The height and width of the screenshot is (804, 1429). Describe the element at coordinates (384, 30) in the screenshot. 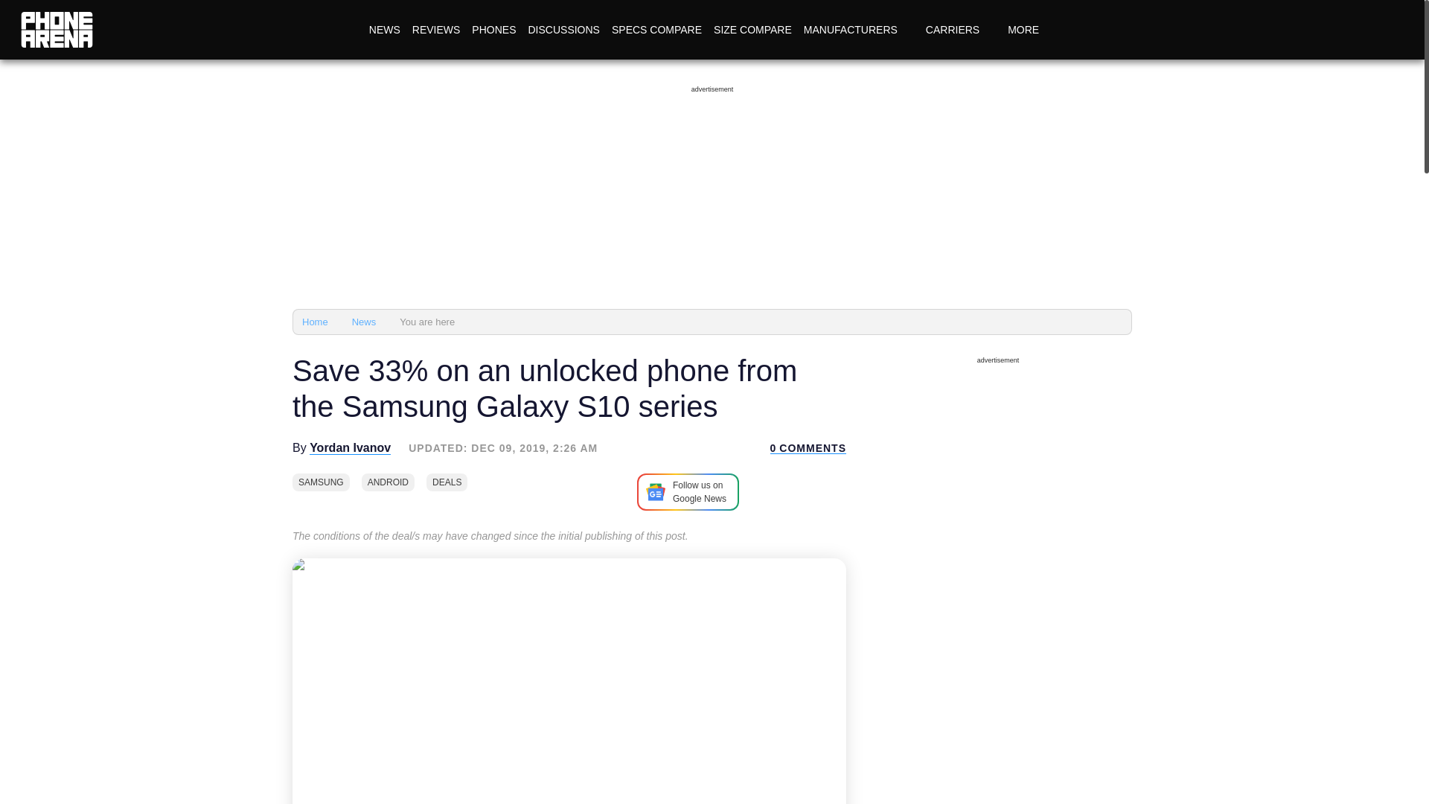

I see `NEWS` at that location.